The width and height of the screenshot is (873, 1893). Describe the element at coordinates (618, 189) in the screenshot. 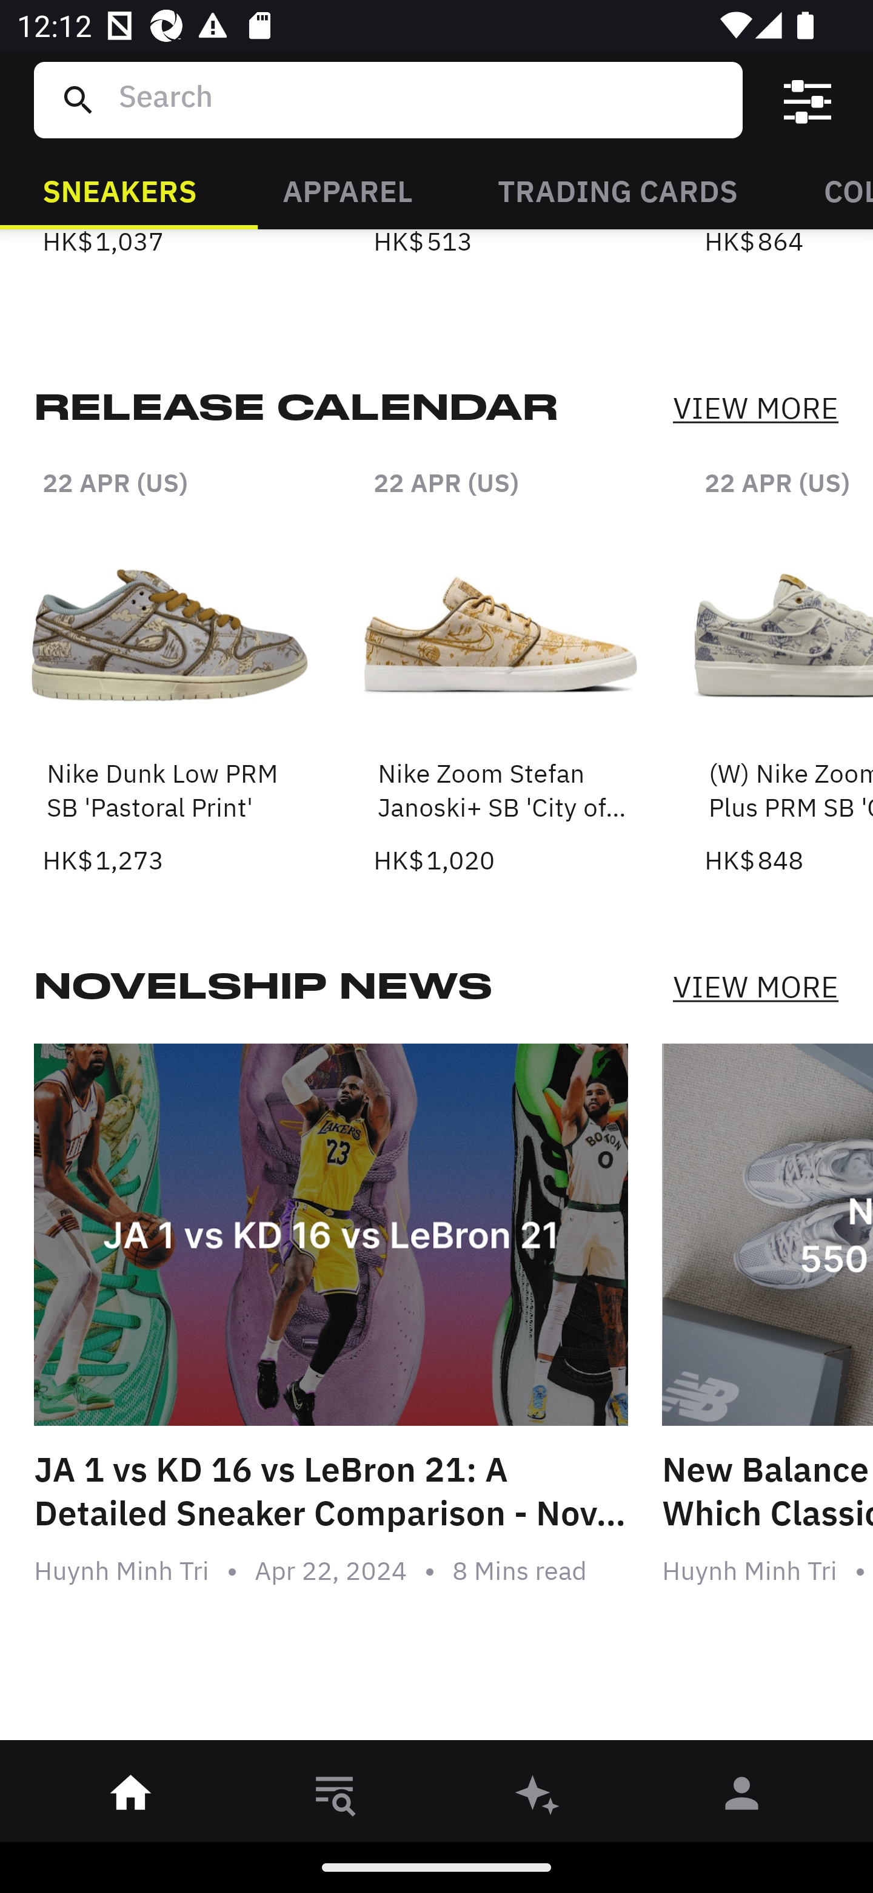

I see `TRADING CARDS` at that location.